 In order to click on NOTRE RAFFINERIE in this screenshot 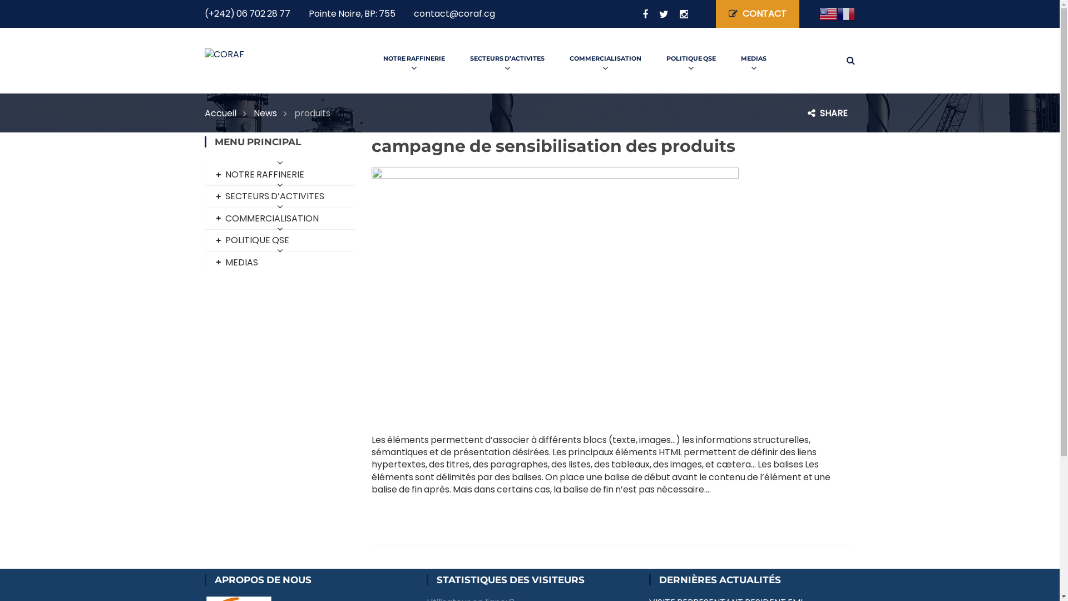, I will do `click(260, 175)`.